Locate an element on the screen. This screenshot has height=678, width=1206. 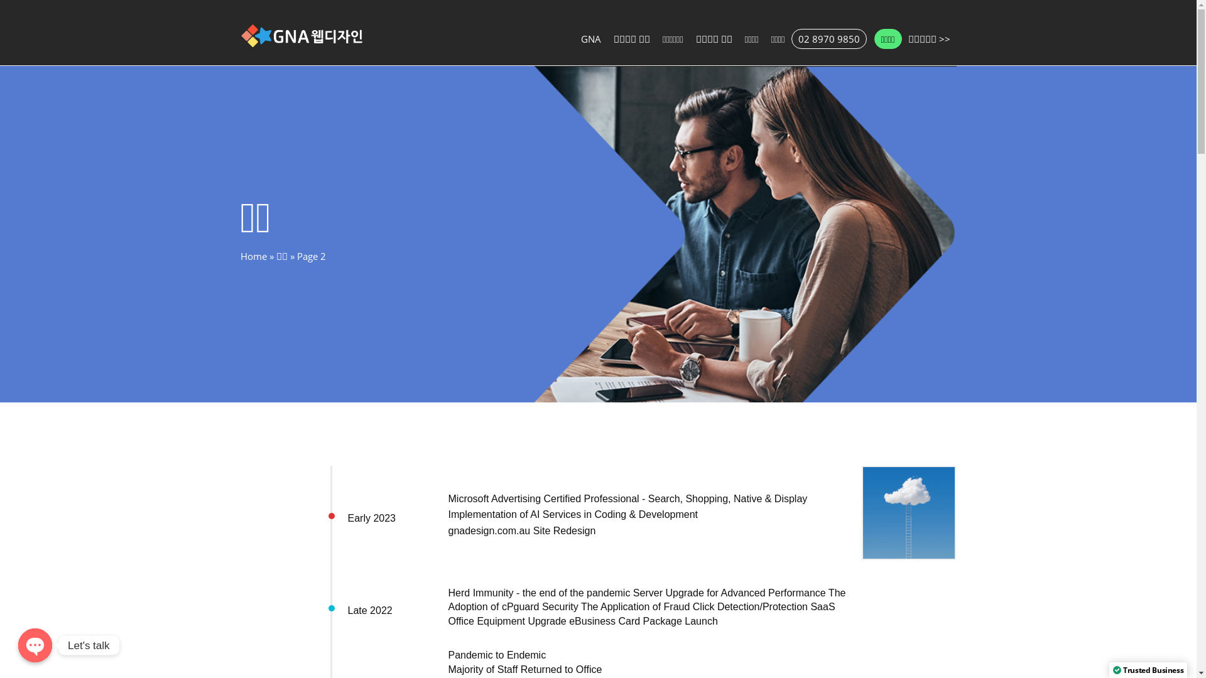
Home is located at coordinates (303, 38).